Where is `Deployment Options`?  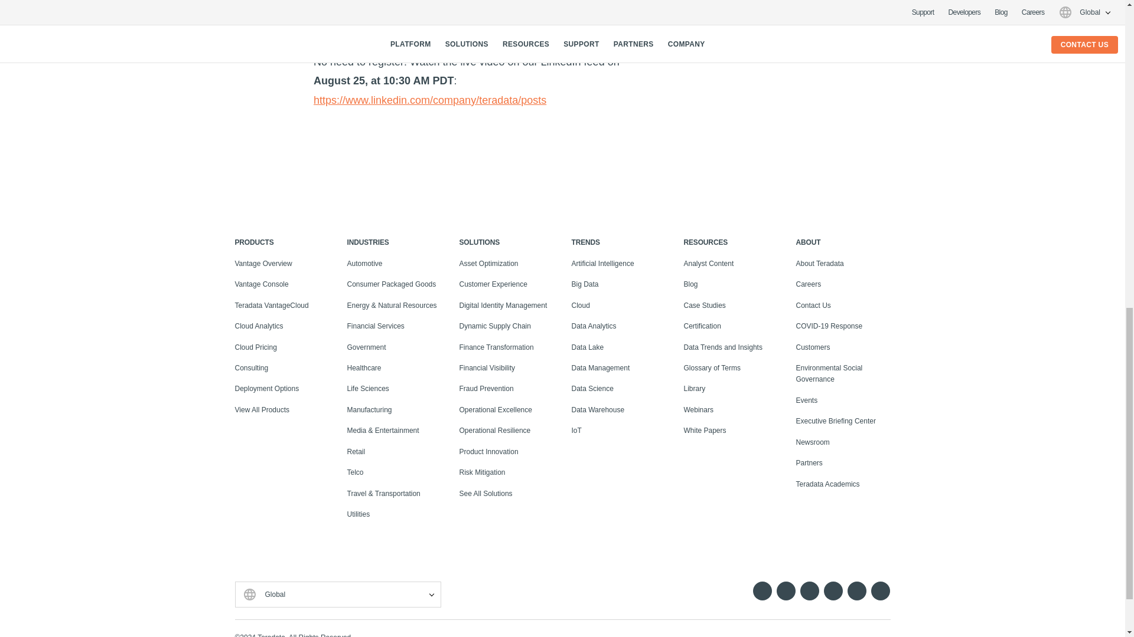 Deployment Options is located at coordinates (267, 389).